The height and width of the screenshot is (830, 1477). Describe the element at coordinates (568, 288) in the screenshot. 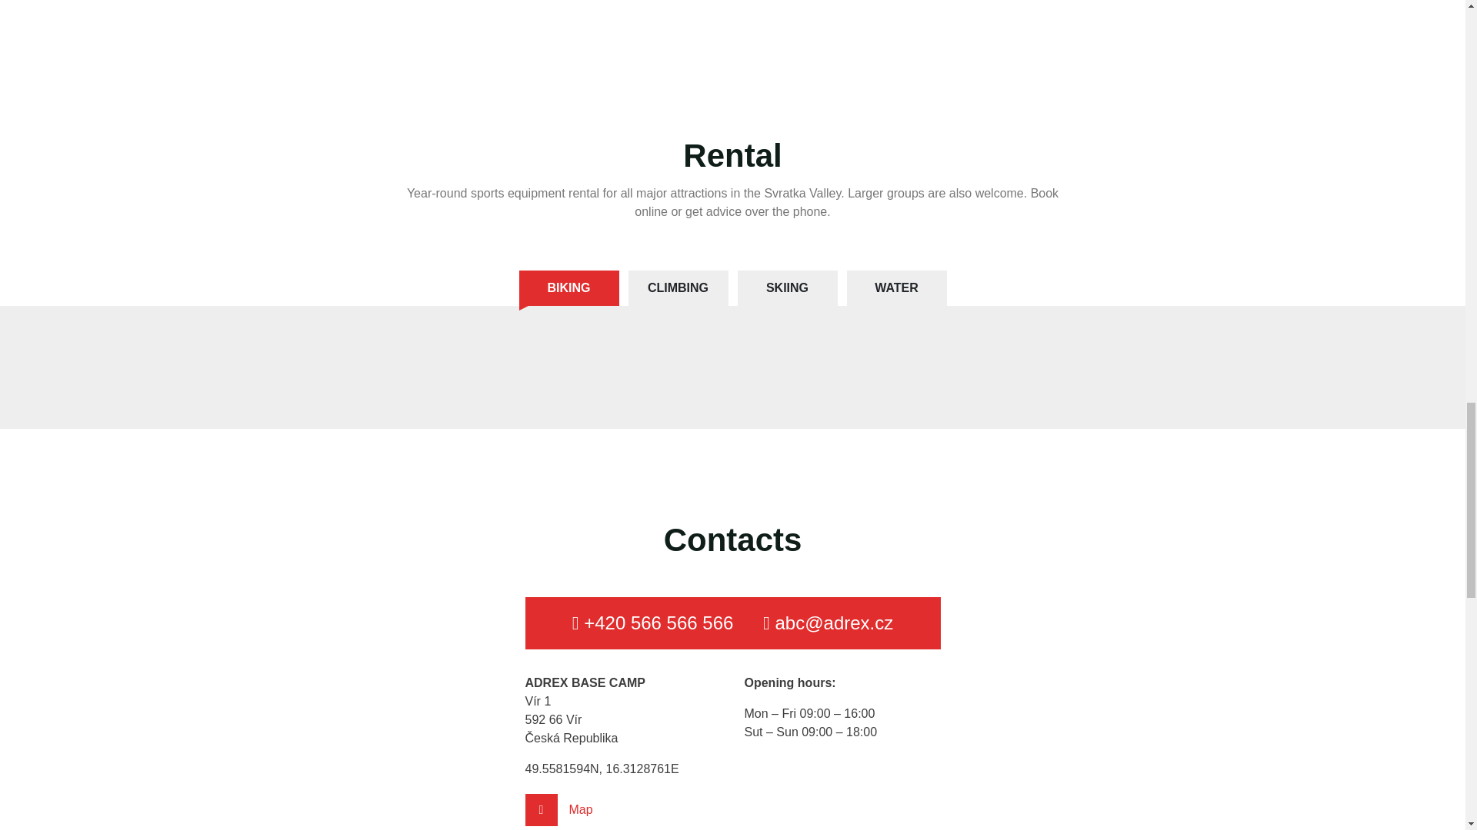

I see `BIKING` at that location.